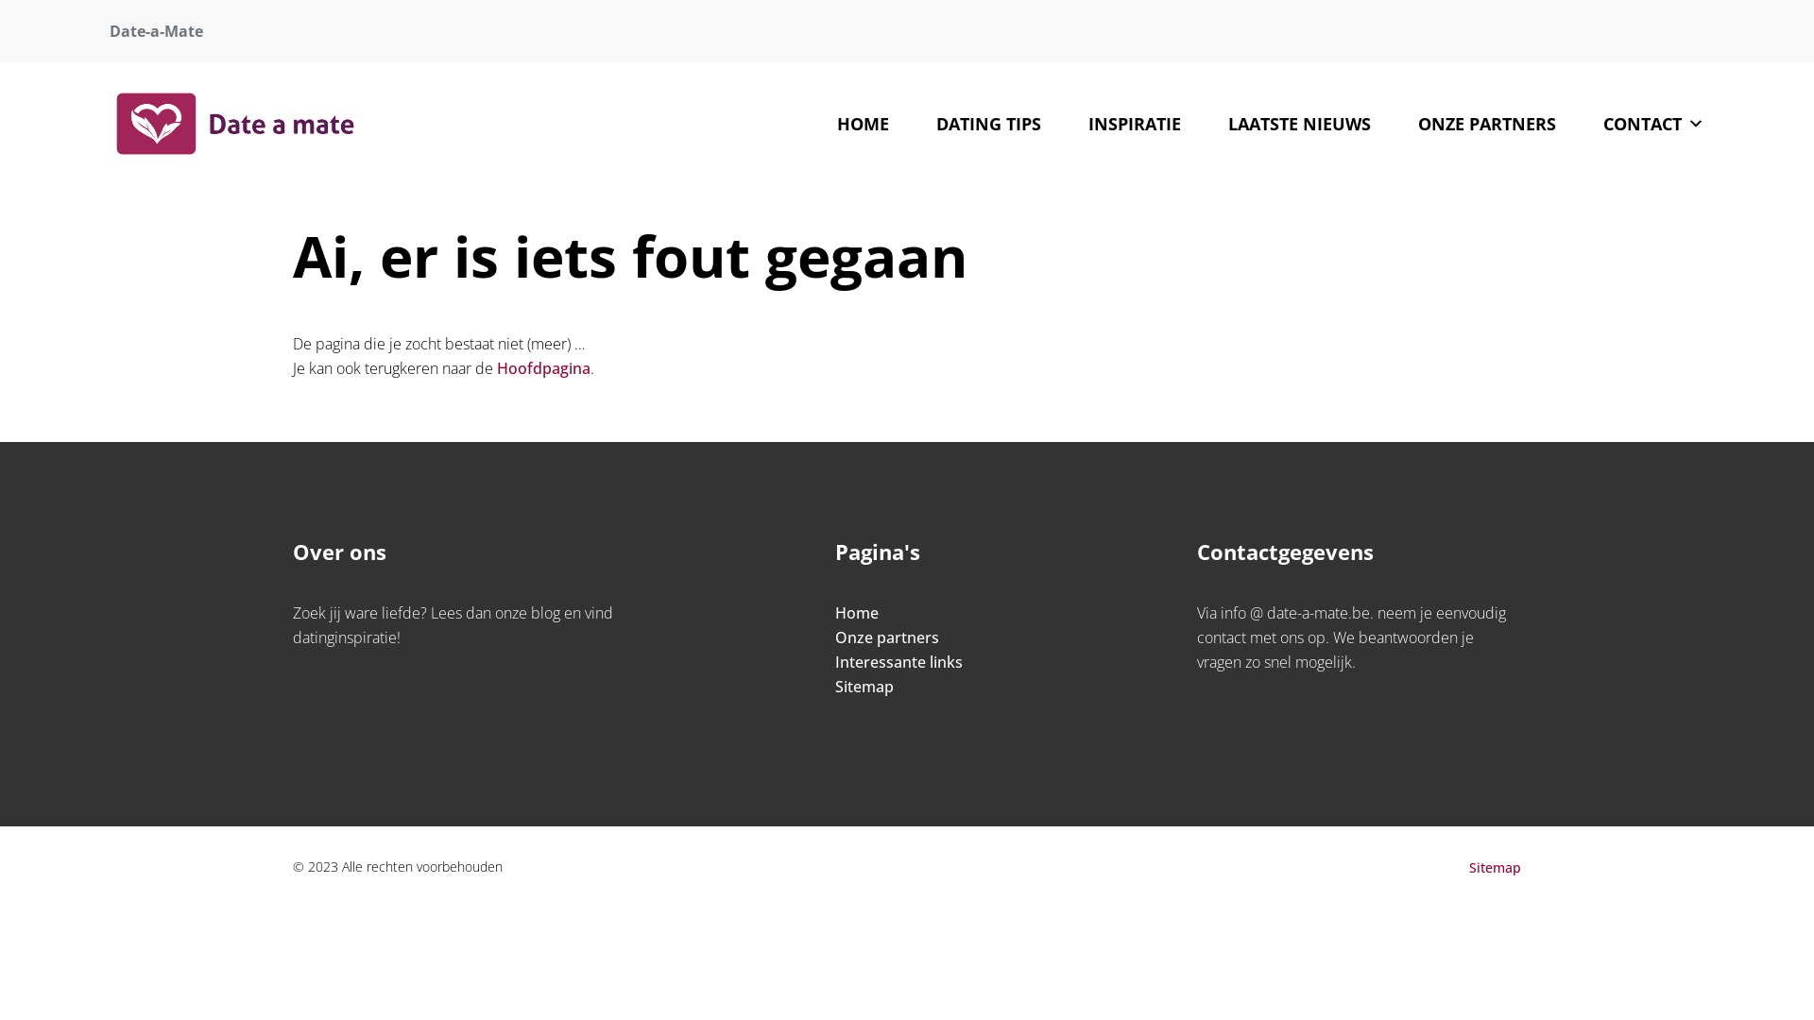  What do you see at coordinates (1653, 124) in the screenshot?
I see `CONTACT` at bounding box center [1653, 124].